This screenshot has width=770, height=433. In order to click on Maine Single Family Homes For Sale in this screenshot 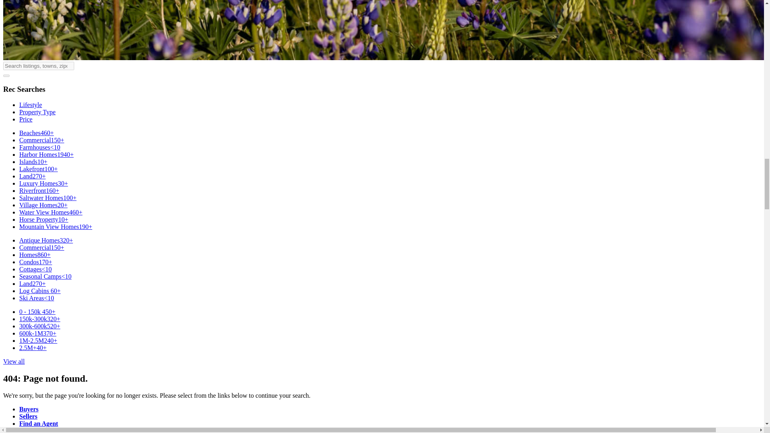, I will do `click(35, 255)`.